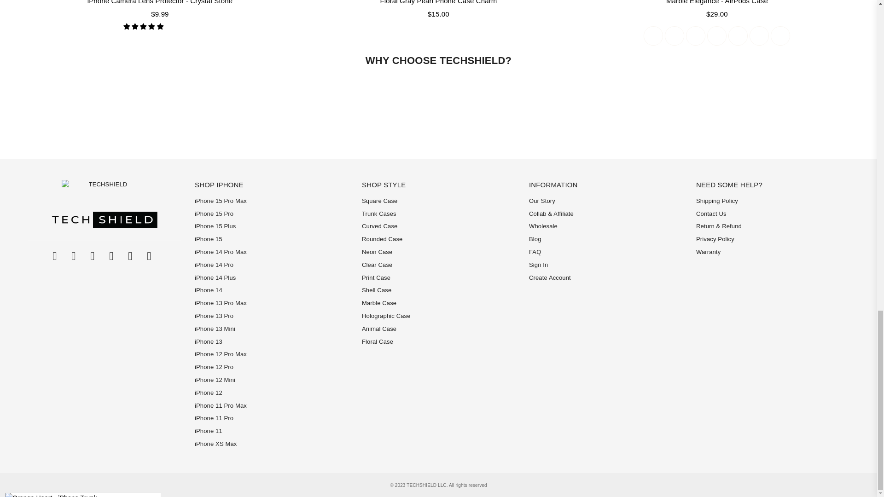  What do you see at coordinates (92, 256) in the screenshot?
I see `TECHSHIELD on Pinterest` at bounding box center [92, 256].